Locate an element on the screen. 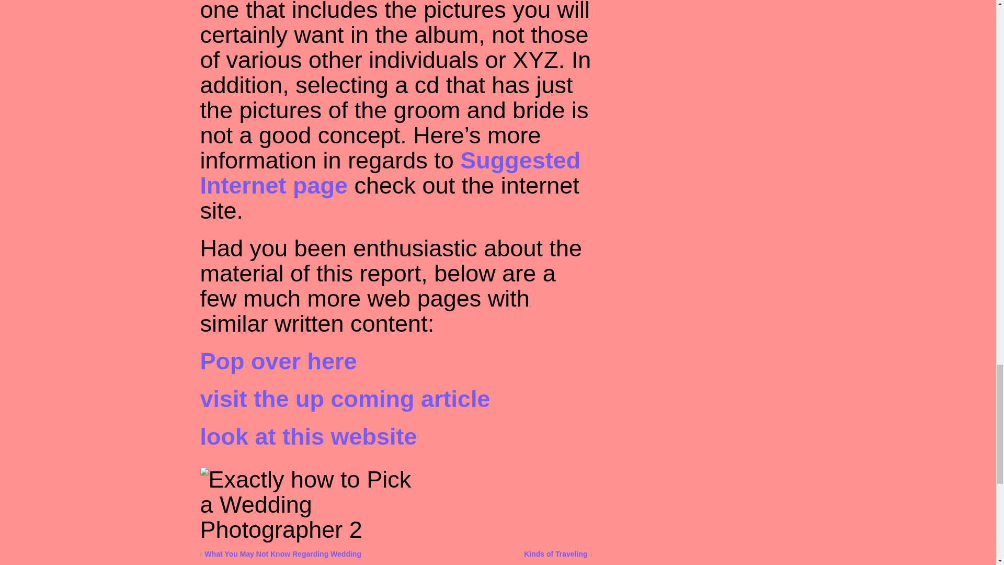 The height and width of the screenshot is (565, 1004). visit the up coming article is located at coordinates (345, 399).